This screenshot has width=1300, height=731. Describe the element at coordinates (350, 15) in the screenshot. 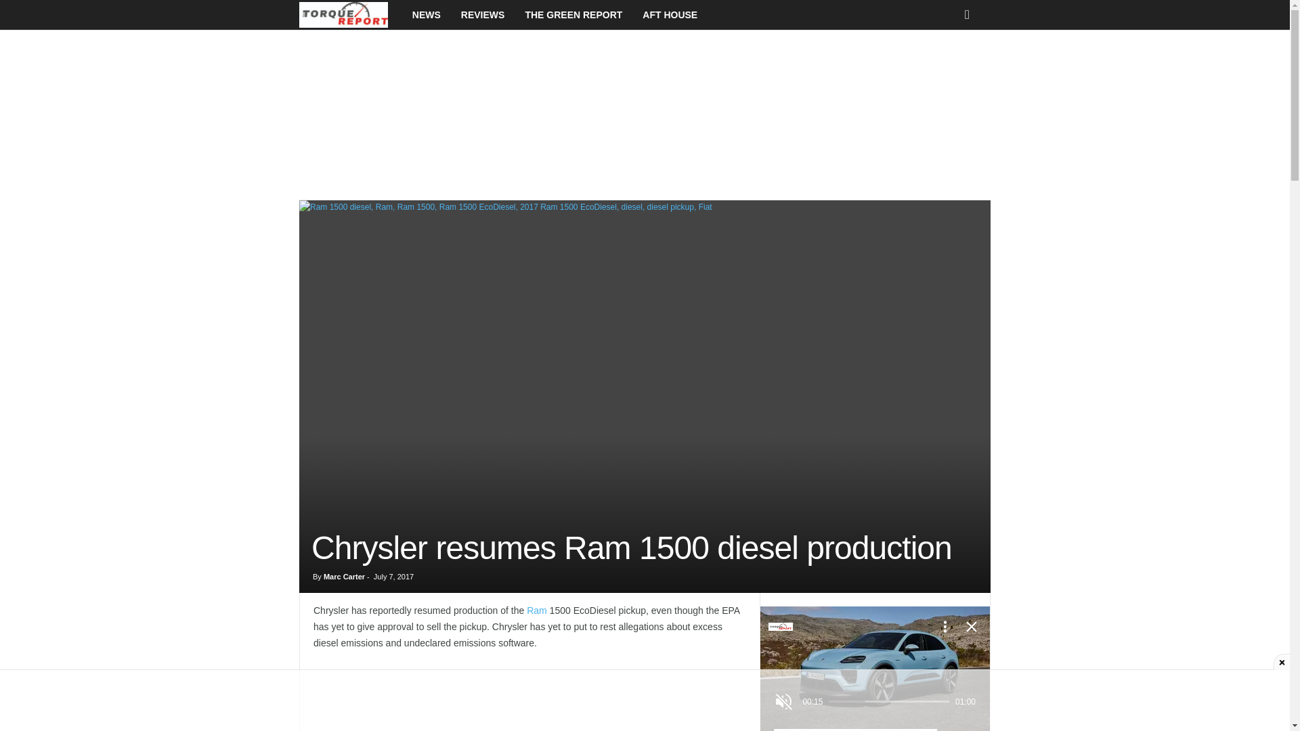

I see `The Torque Report` at that location.